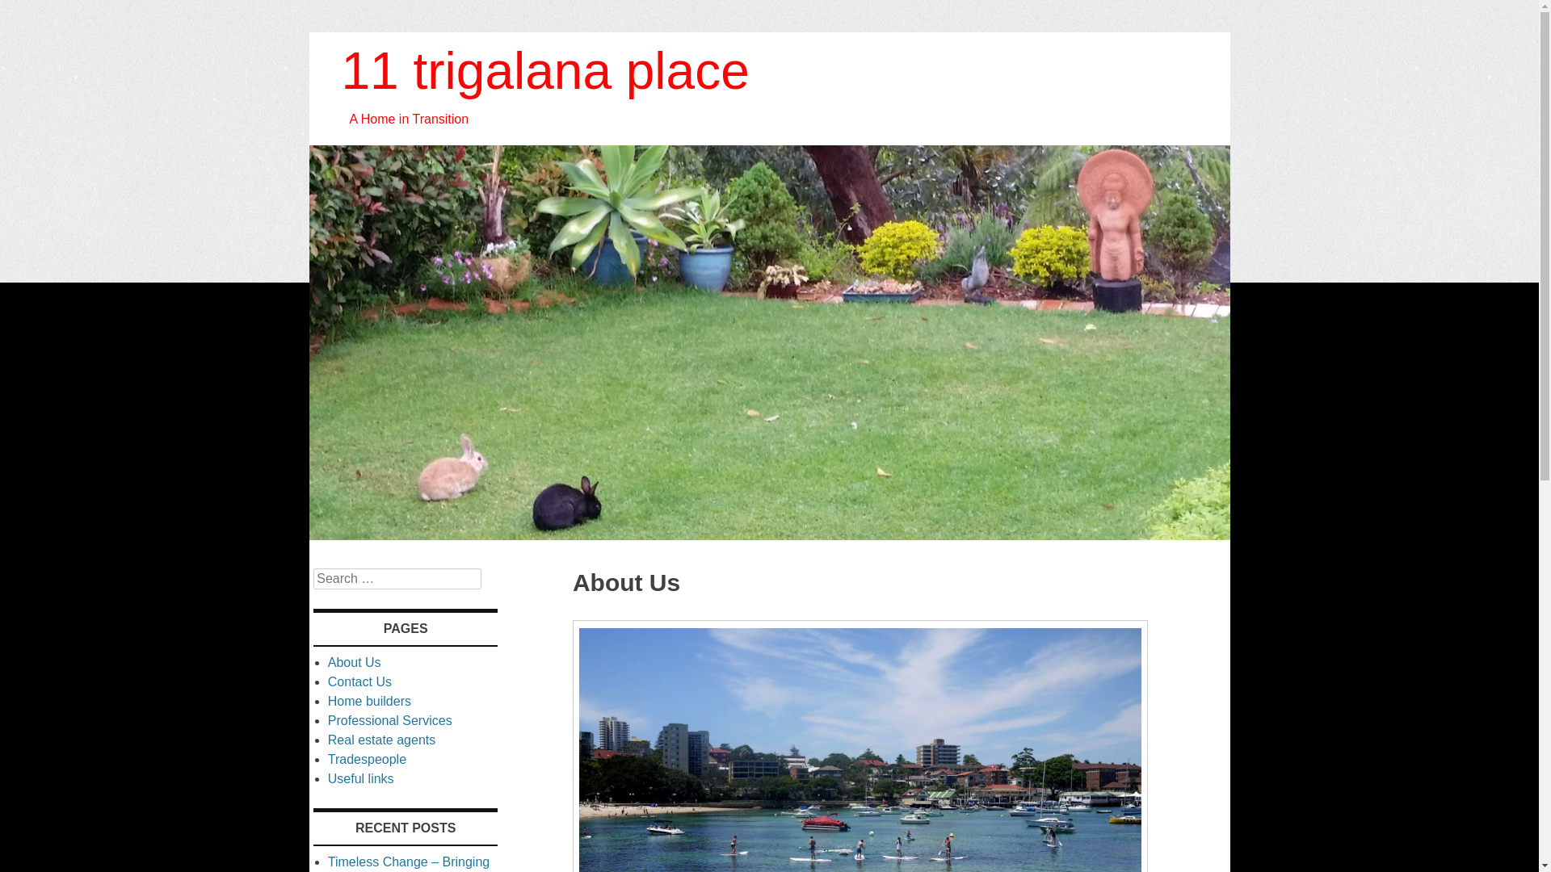 The image size is (1551, 872). I want to click on Tradespeople, so click(367, 759).